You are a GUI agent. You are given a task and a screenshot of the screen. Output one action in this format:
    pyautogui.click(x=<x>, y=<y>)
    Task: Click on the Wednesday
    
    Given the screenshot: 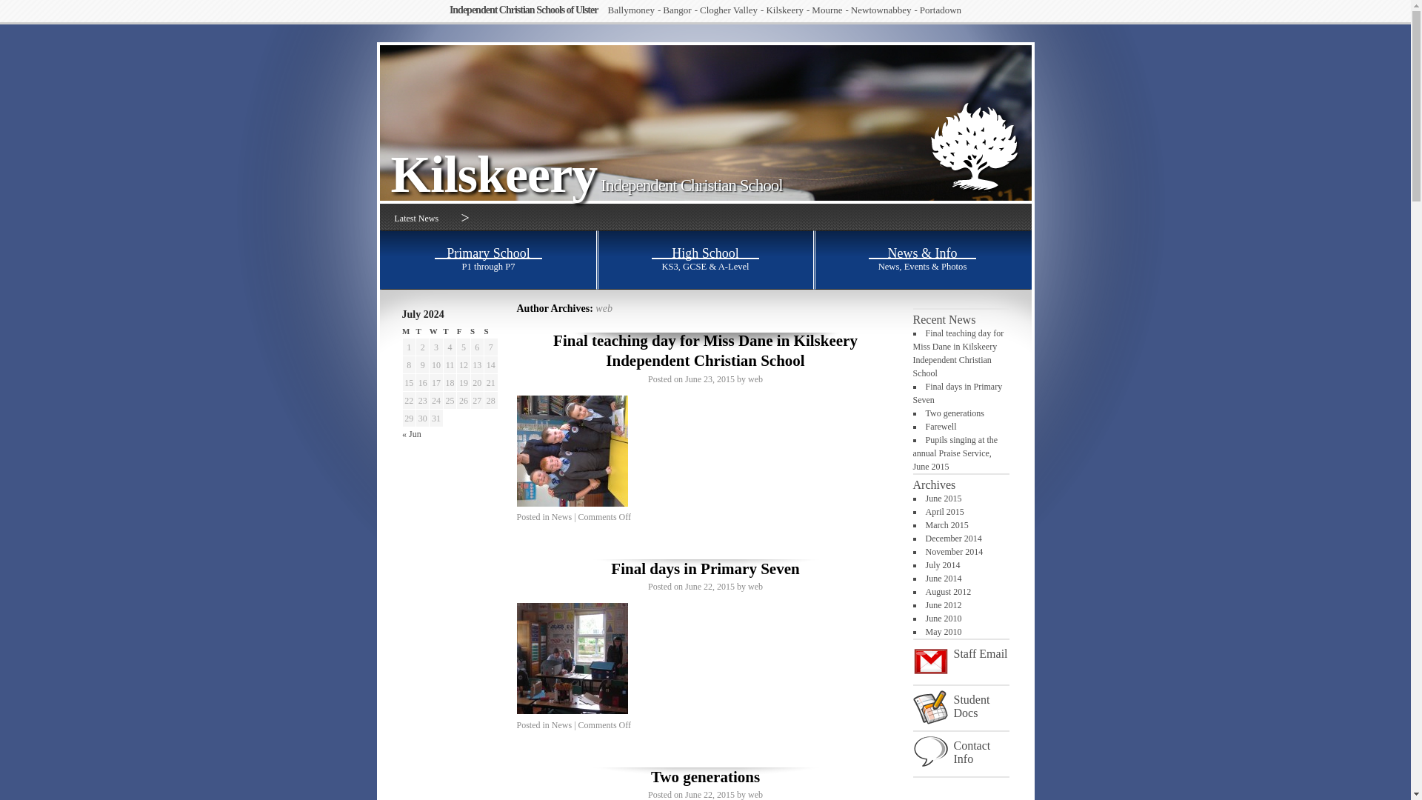 What is the action you would take?
    pyautogui.click(x=435, y=331)
    